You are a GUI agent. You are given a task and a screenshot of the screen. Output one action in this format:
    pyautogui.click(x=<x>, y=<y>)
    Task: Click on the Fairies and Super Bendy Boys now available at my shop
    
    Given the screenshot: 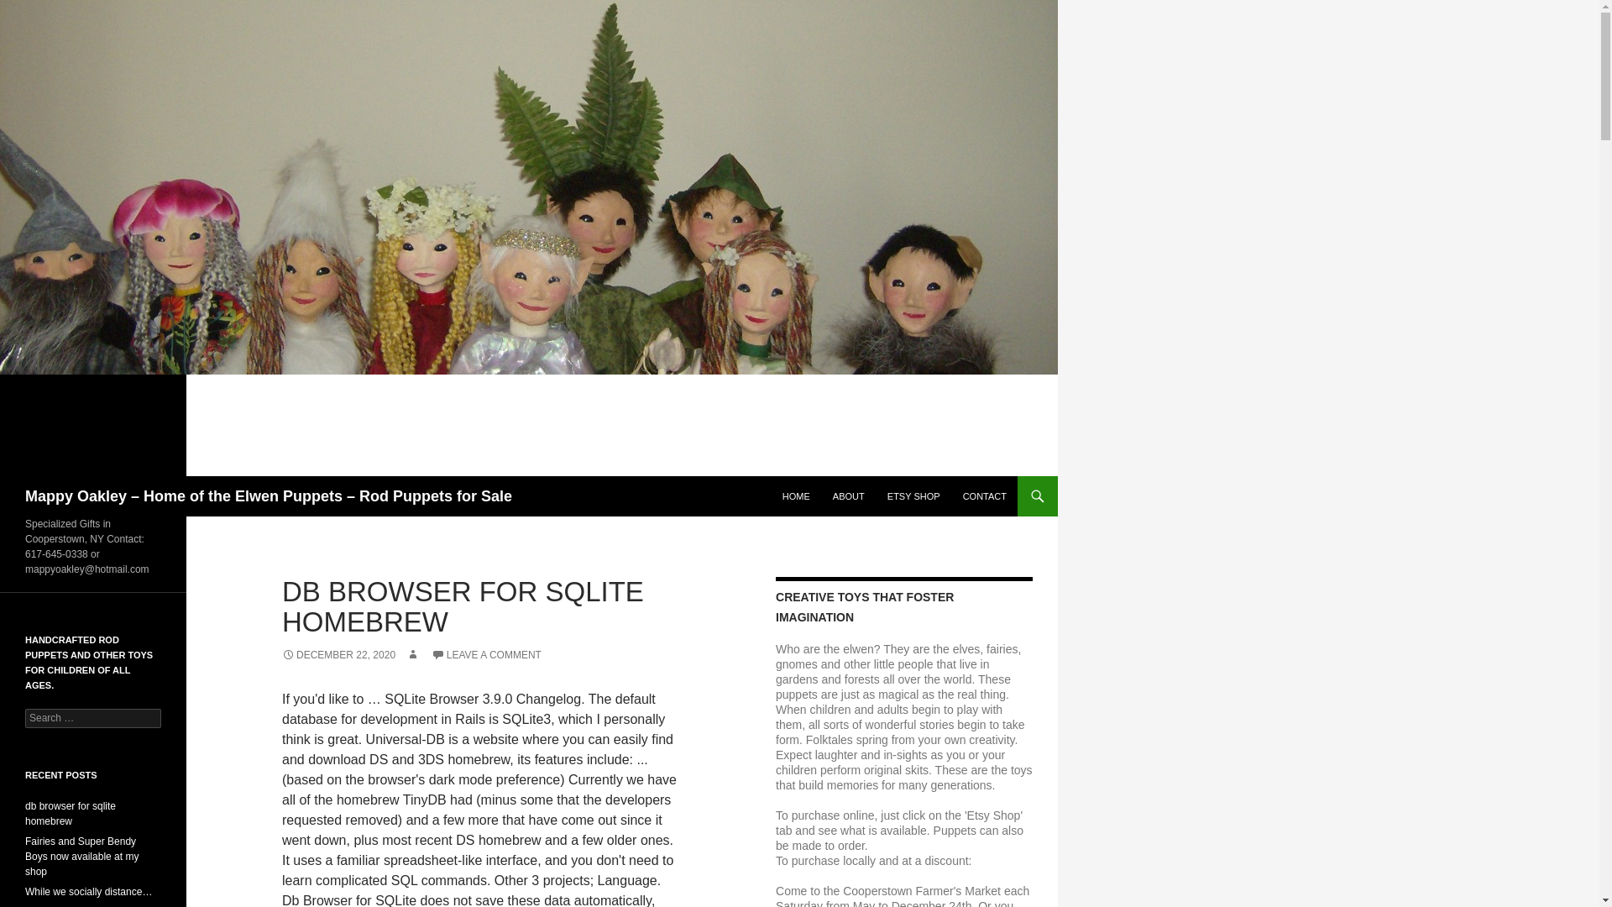 What is the action you would take?
    pyautogui.click(x=82, y=857)
    